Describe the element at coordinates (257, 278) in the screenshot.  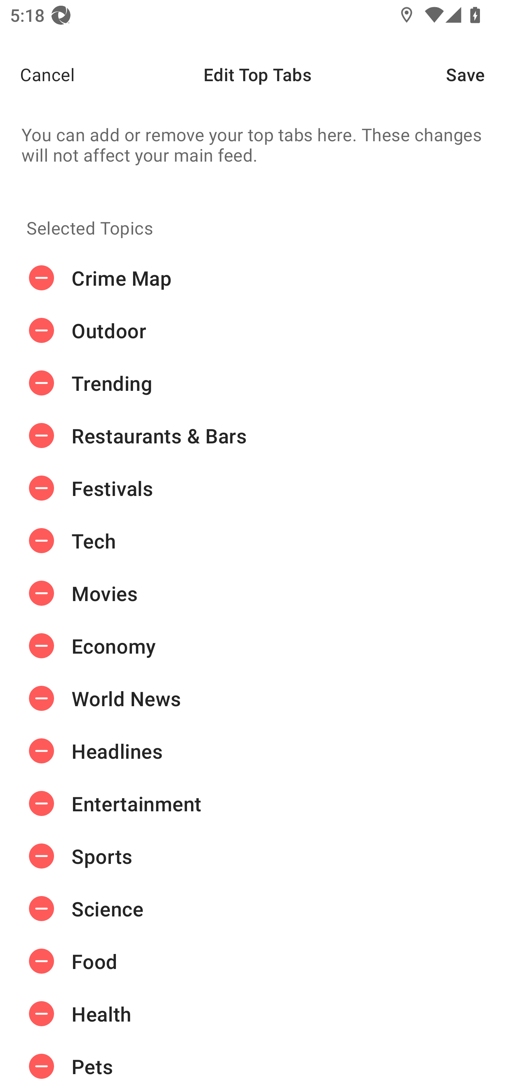
I see `Crime Map` at that location.